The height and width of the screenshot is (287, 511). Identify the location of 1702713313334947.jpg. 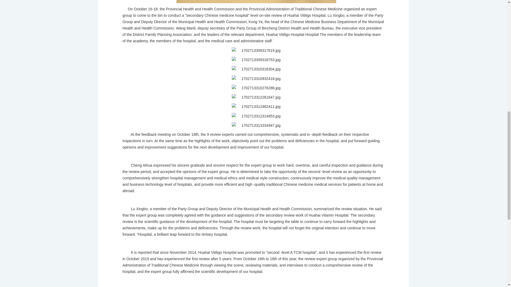
(256, 125).